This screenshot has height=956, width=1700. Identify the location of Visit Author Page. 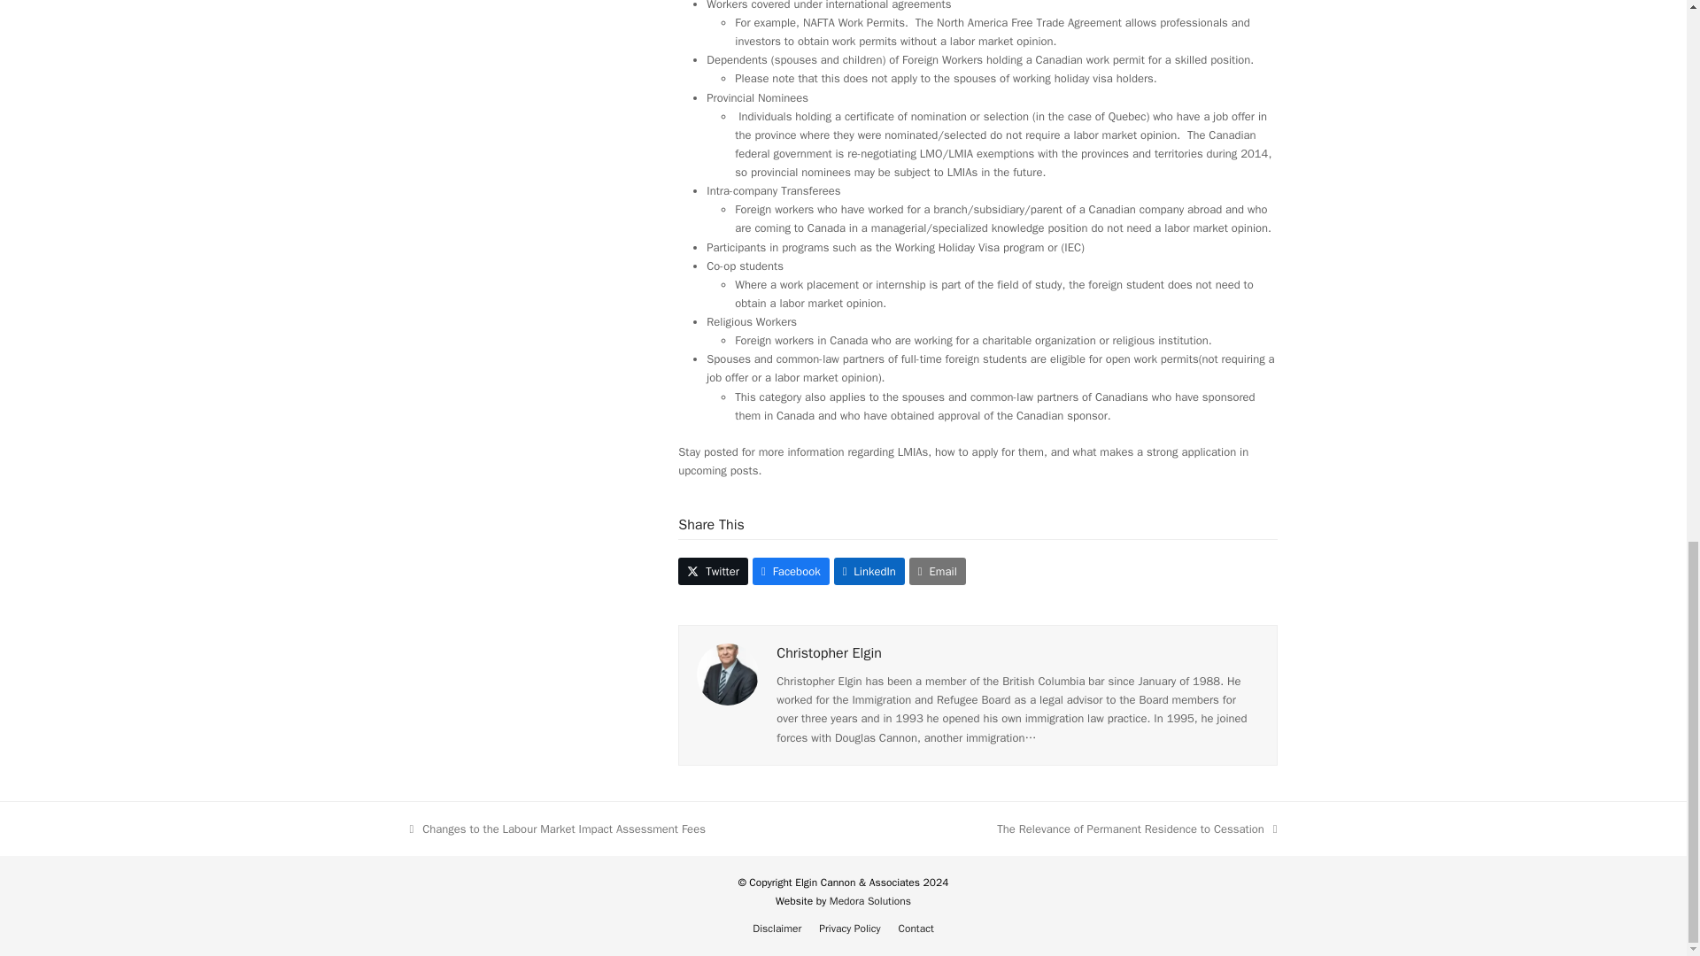
(829, 653).